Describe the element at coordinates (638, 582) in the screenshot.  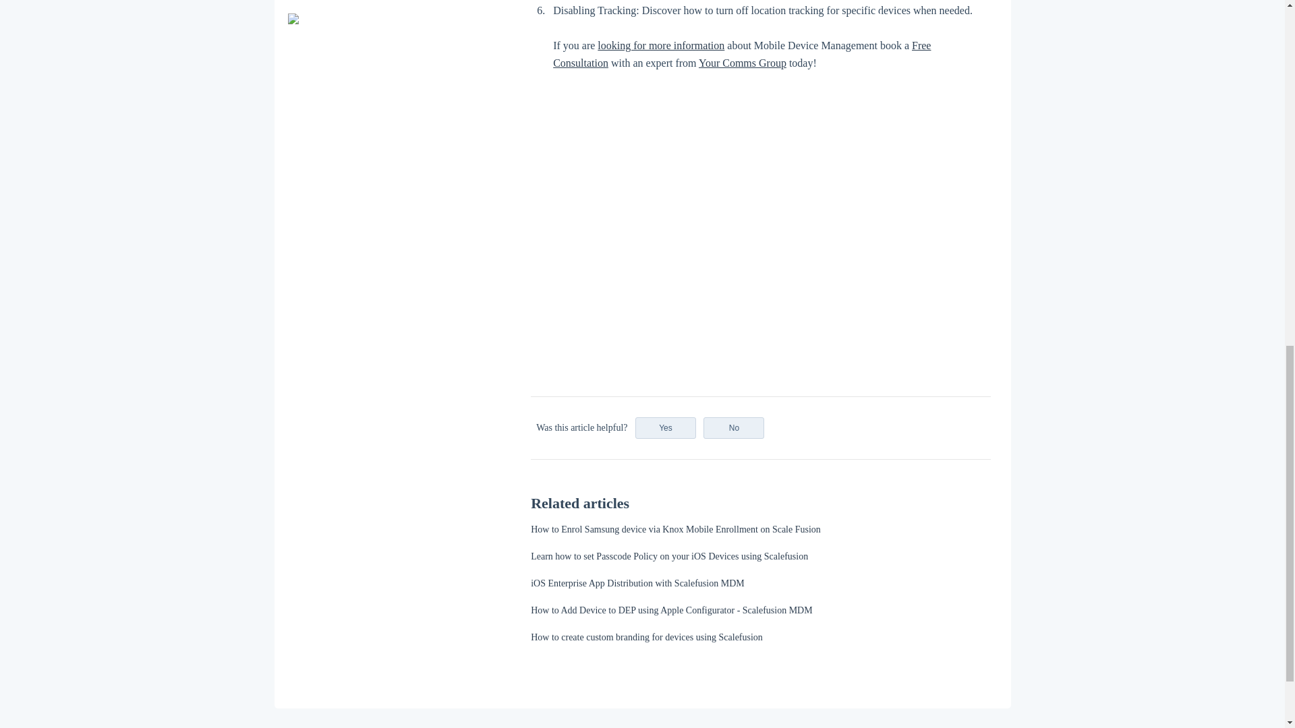
I see `iOS Enterprise App Distribution with Scalefusion MDM` at that location.